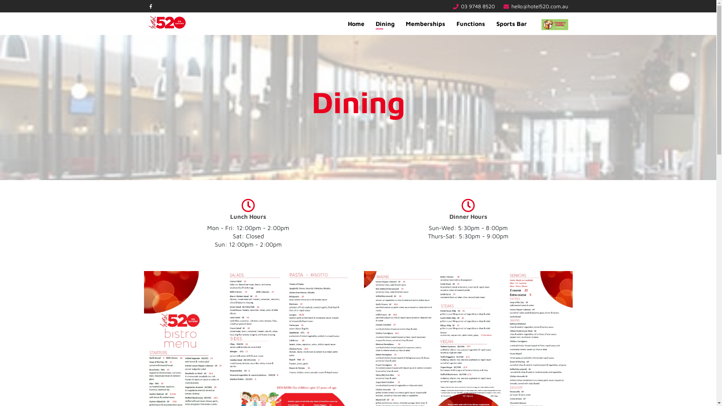  Describe the element at coordinates (470, 24) in the screenshot. I see `Functions` at that location.